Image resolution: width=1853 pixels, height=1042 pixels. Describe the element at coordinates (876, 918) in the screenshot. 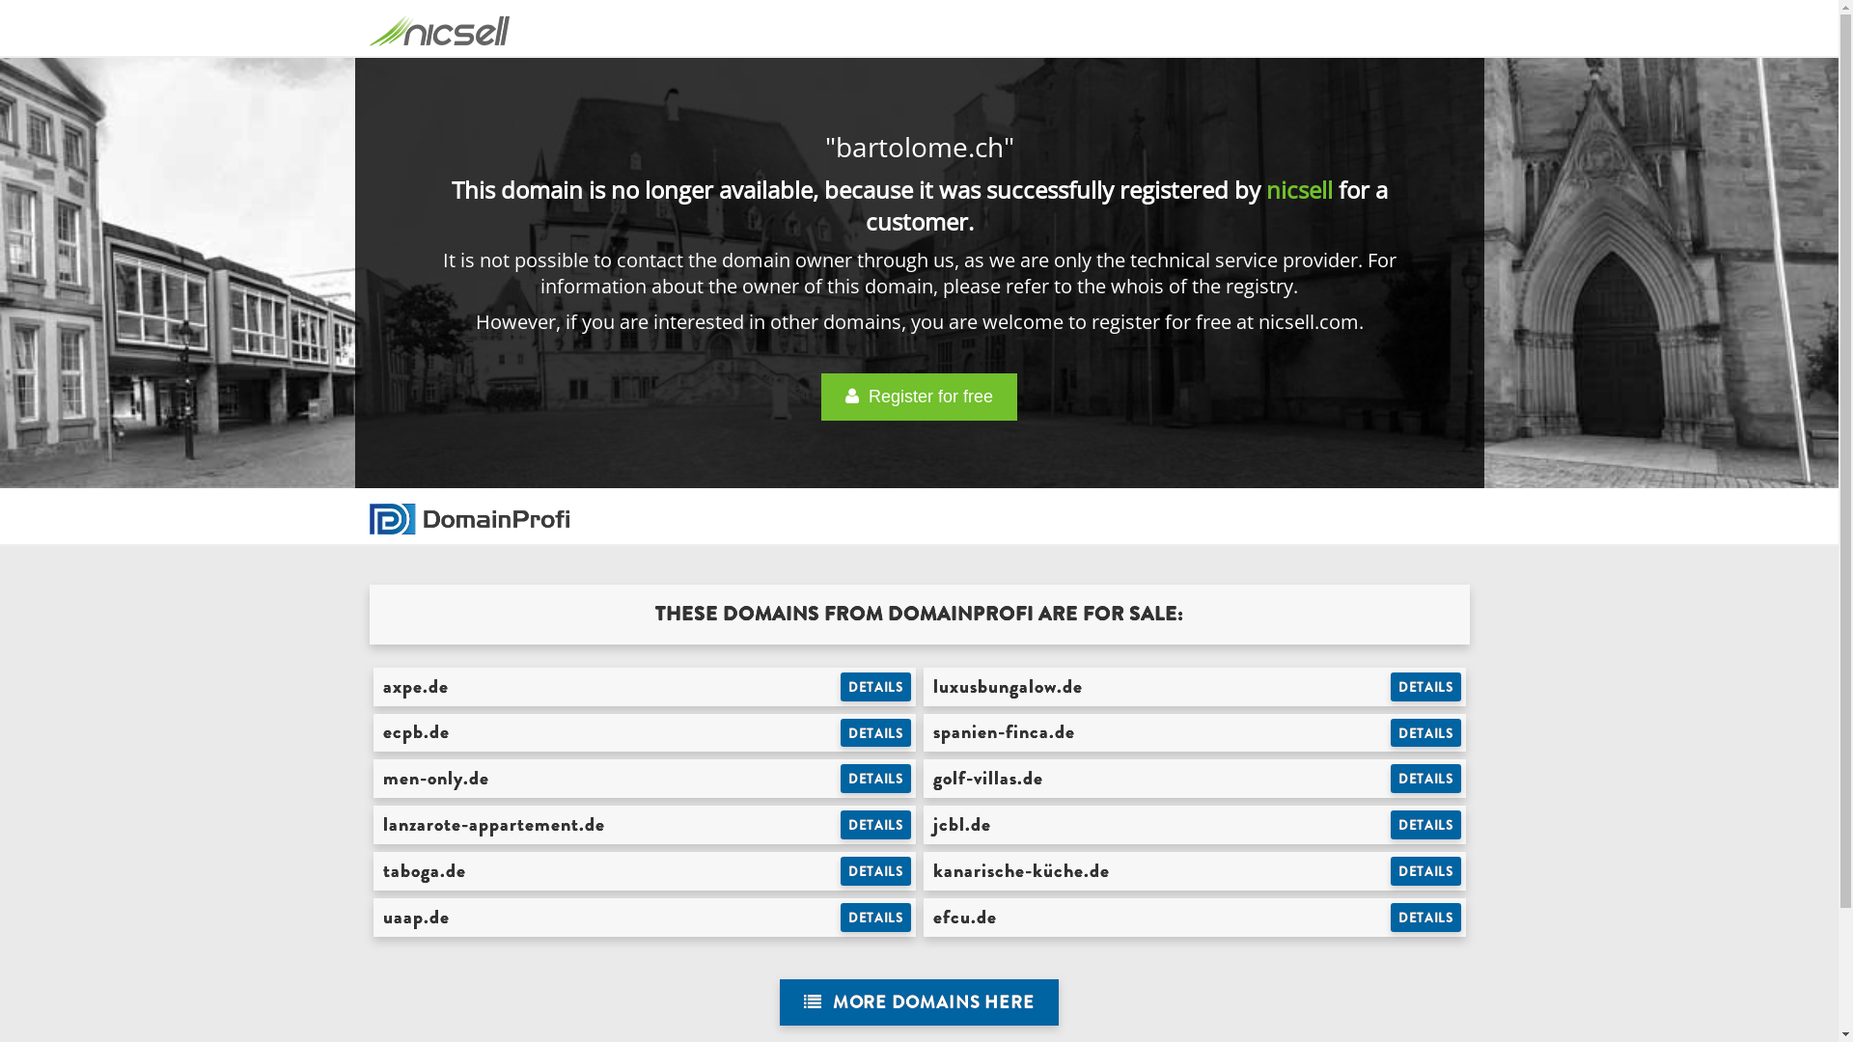

I see `DETAILS` at that location.